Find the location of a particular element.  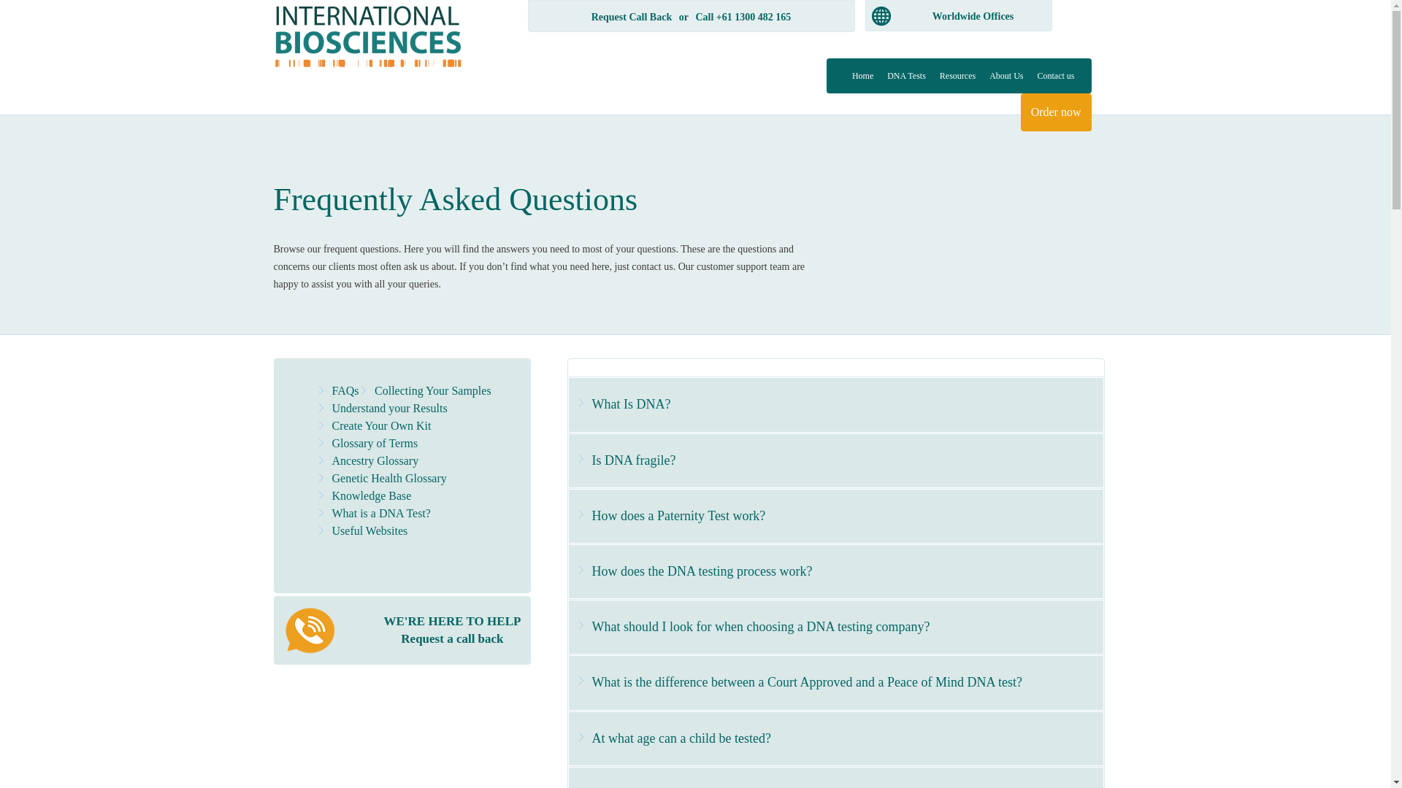

DNA Tests is located at coordinates (908, 76).